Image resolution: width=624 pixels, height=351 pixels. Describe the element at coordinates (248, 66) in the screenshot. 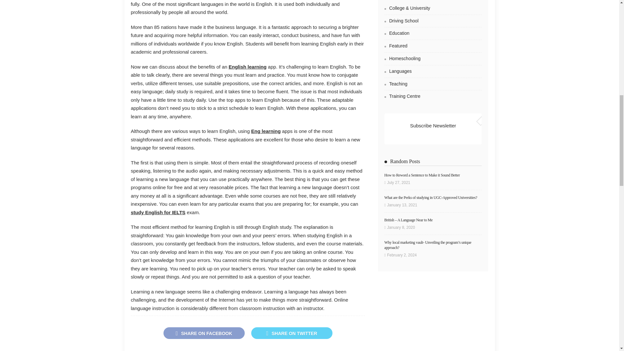

I see `English learning` at that location.